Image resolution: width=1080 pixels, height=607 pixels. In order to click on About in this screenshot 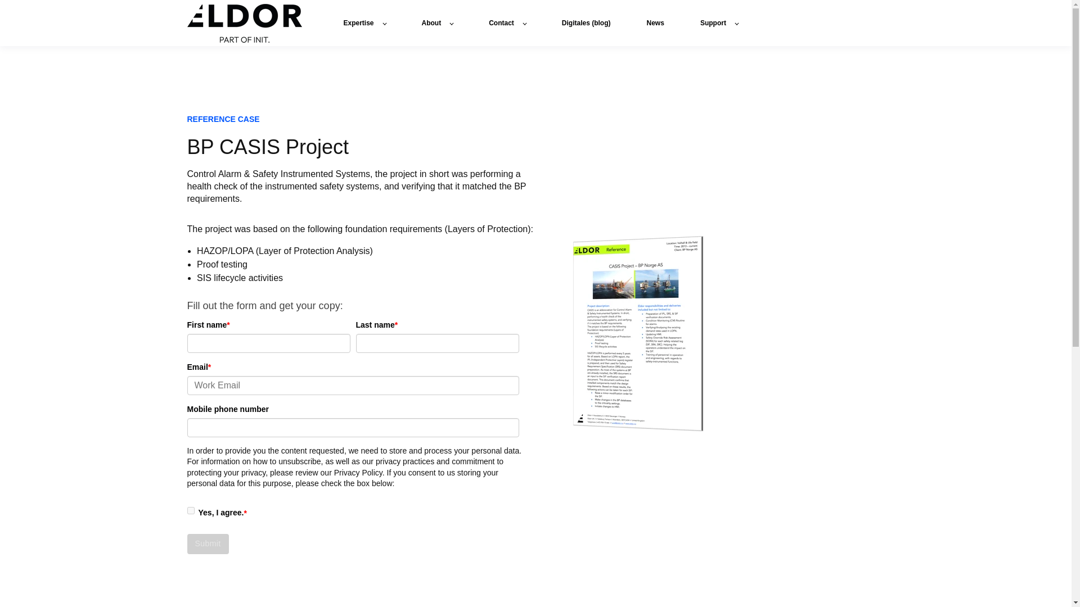, I will do `click(438, 22)`.